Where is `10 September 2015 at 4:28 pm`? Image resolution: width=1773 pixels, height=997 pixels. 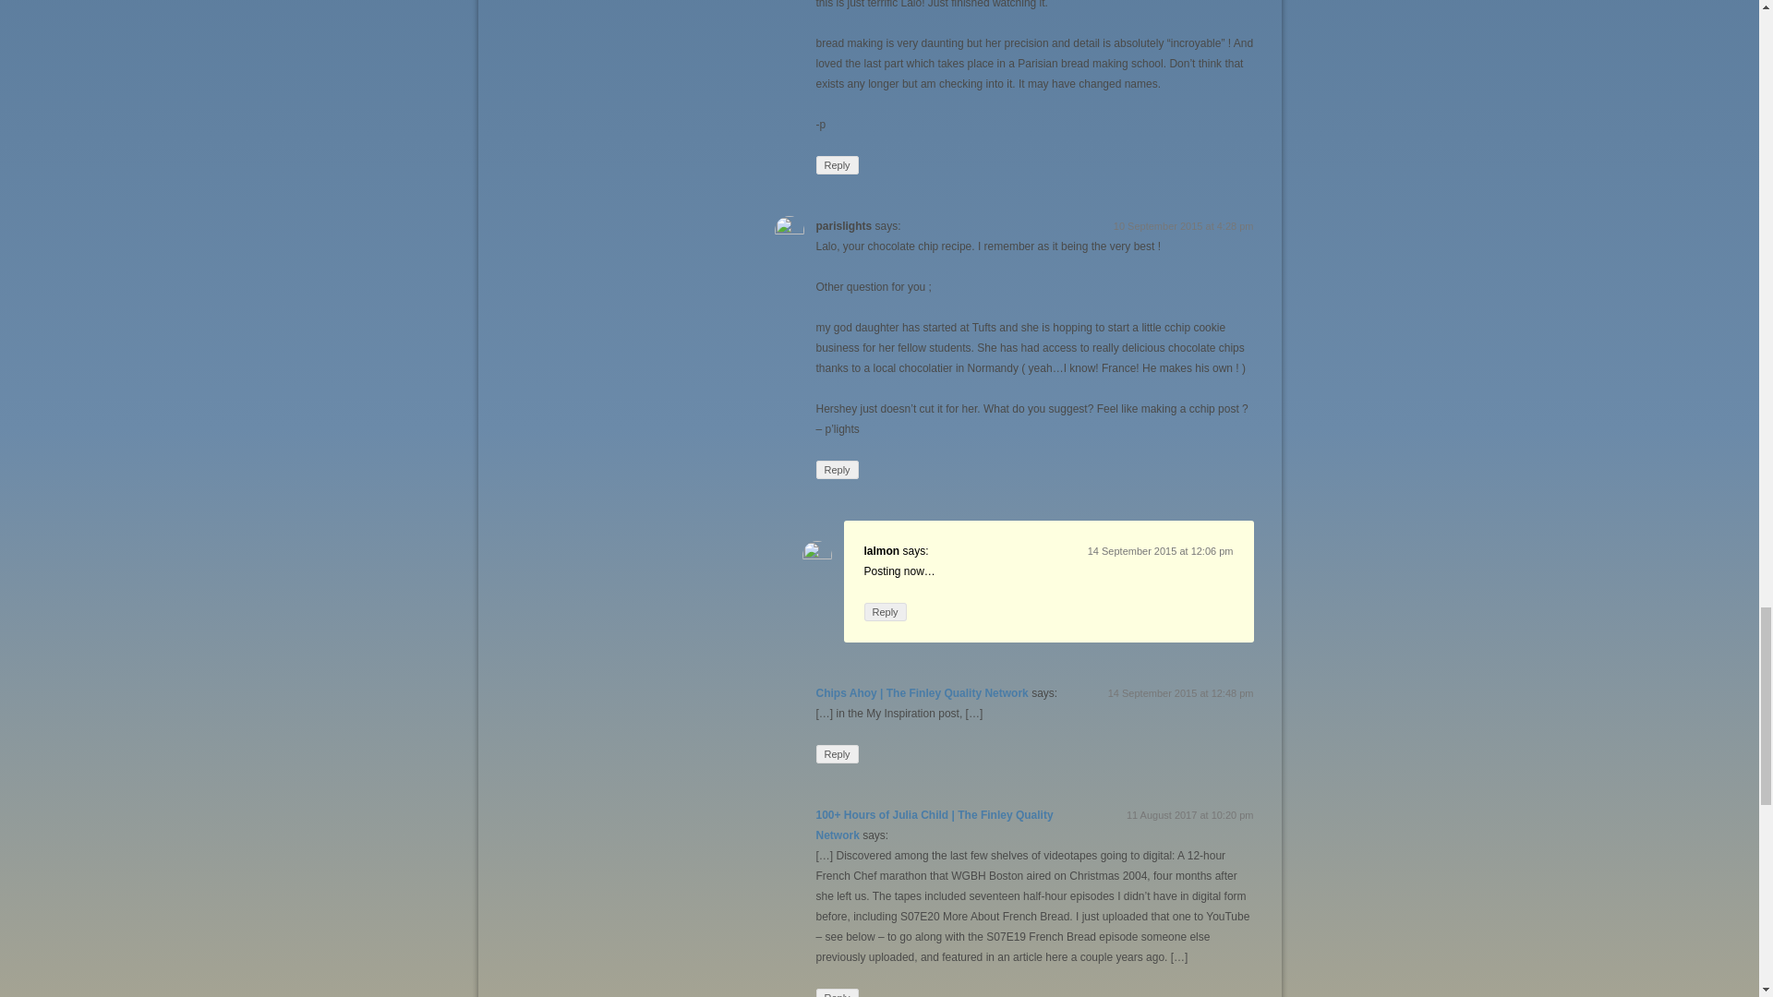
10 September 2015 at 4:28 pm is located at coordinates (1183, 225).